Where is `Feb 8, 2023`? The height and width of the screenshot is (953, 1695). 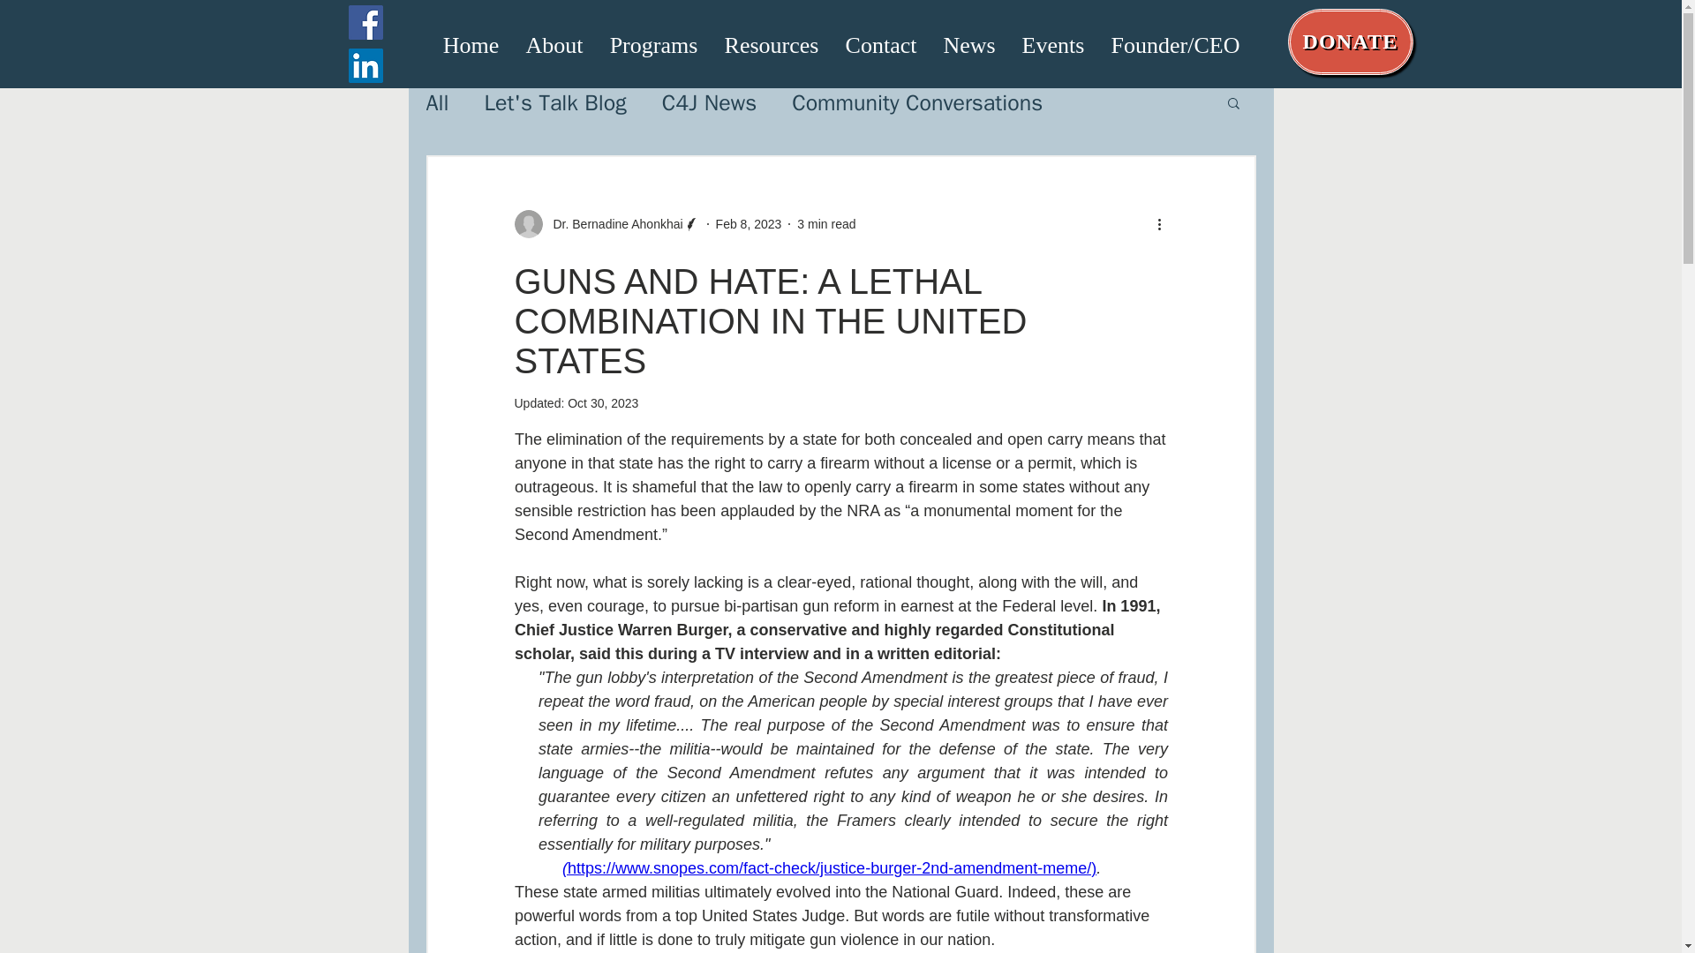 Feb 8, 2023 is located at coordinates (749, 224).